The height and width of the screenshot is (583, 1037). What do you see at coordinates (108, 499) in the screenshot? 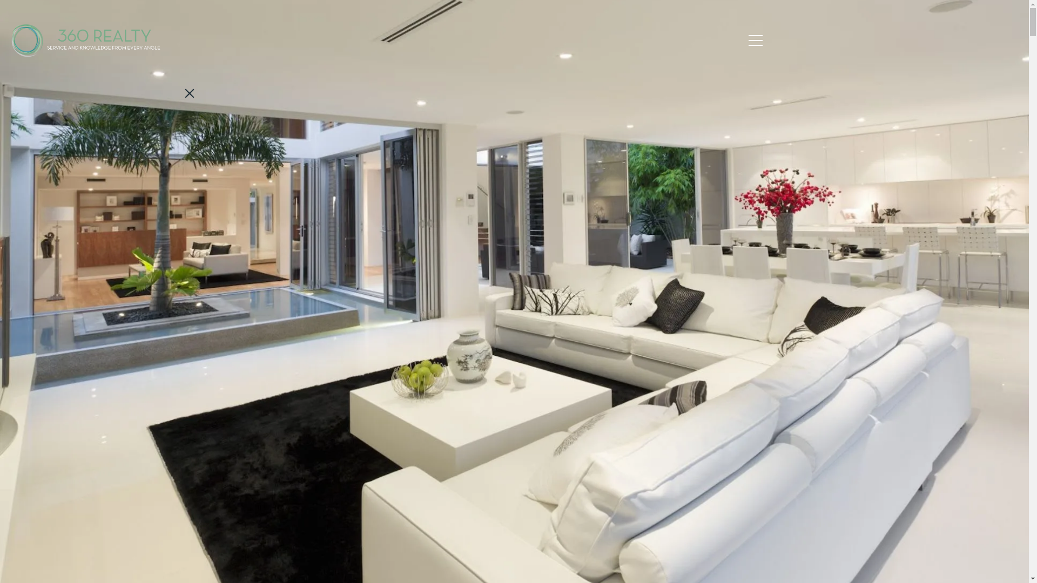
I see `Tampa Real Estate and Crypto` at bounding box center [108, 499].